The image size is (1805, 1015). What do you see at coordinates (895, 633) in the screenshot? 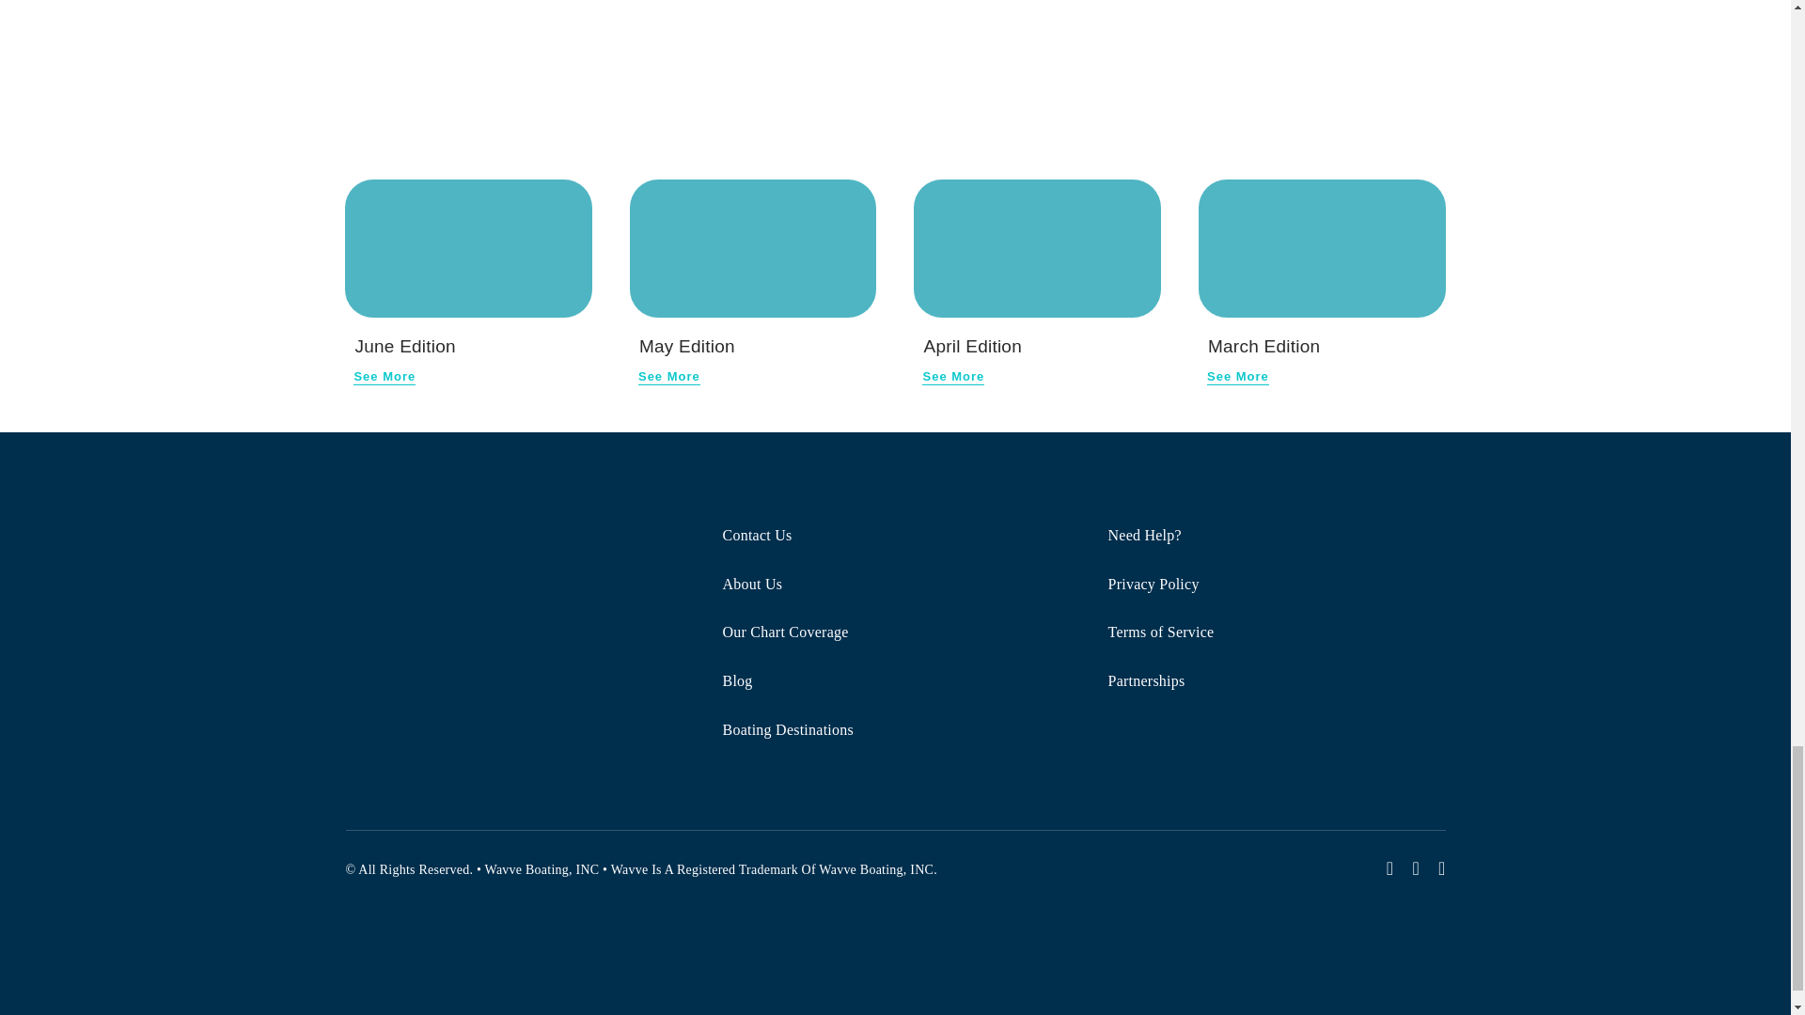
I see `Our Chart Coverage` at bounding box center [895, 633].